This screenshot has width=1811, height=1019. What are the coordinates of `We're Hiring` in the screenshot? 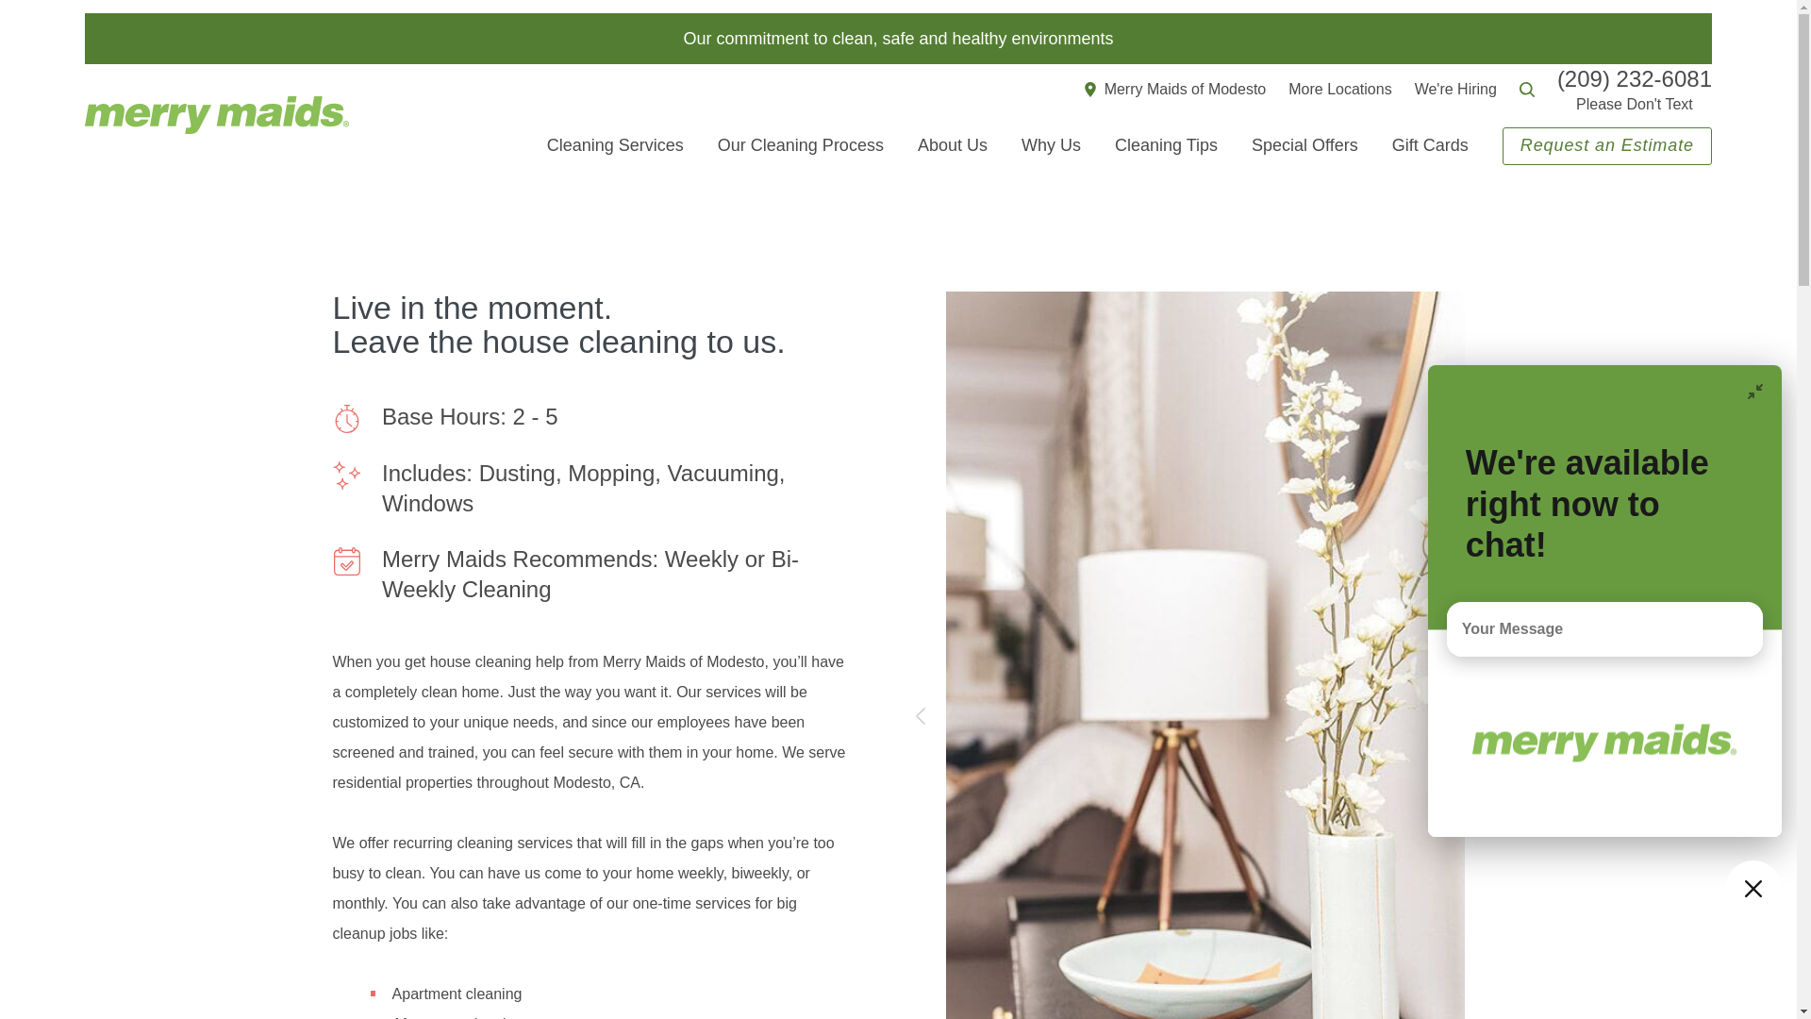 It's located at (1455, 89).